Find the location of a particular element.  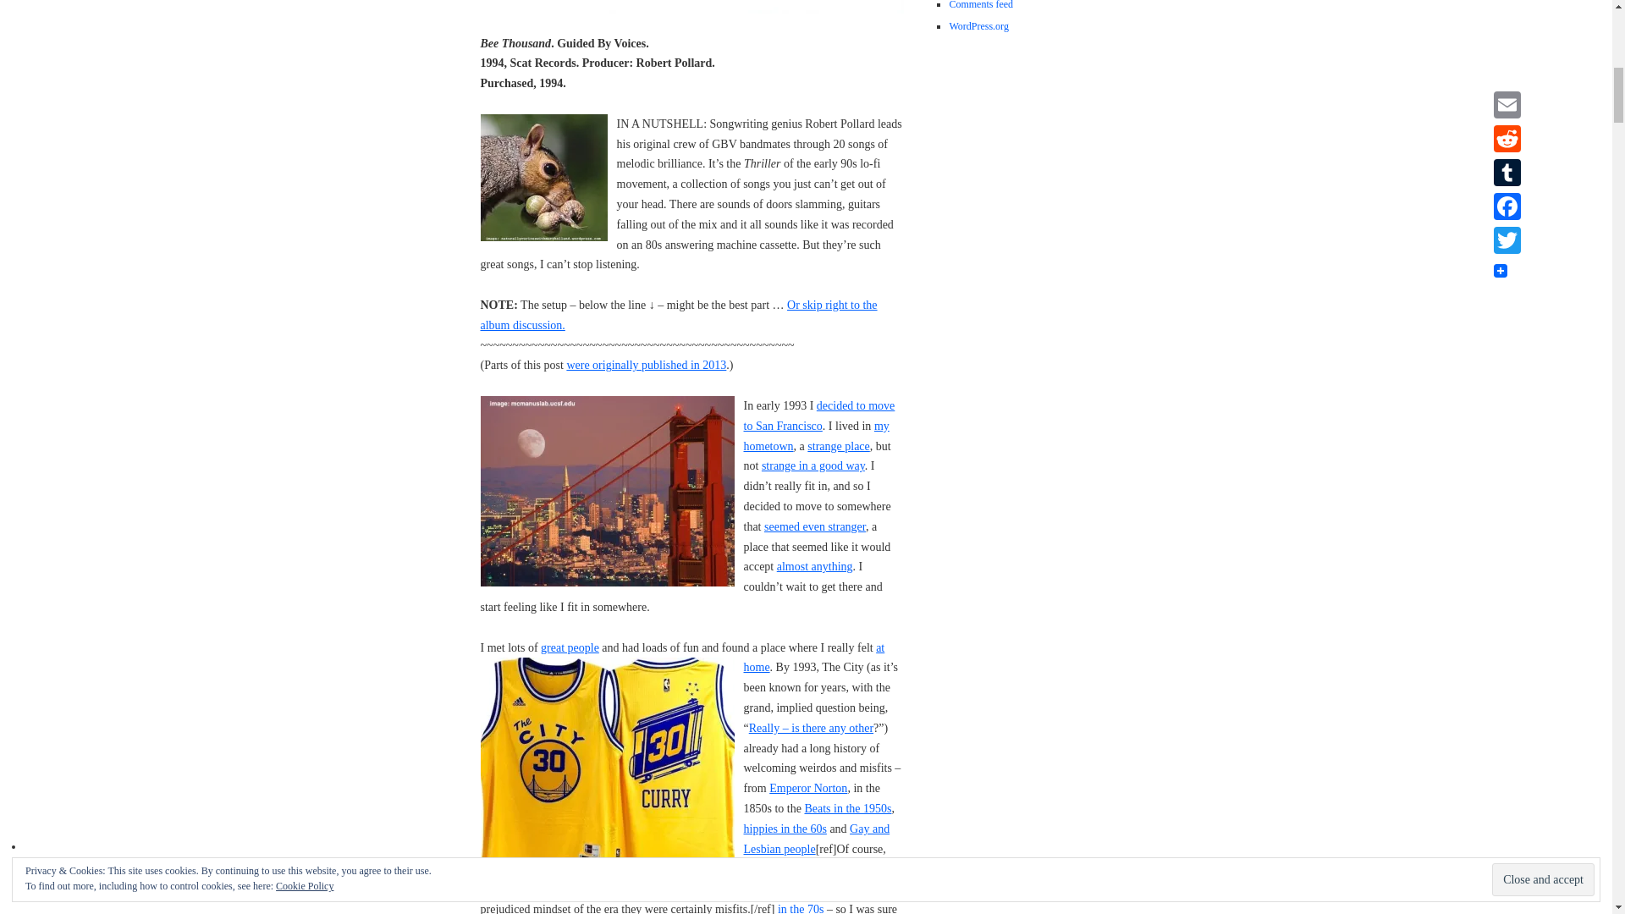

Or skip right to the album discussion. is located at coordinates (679, 315).